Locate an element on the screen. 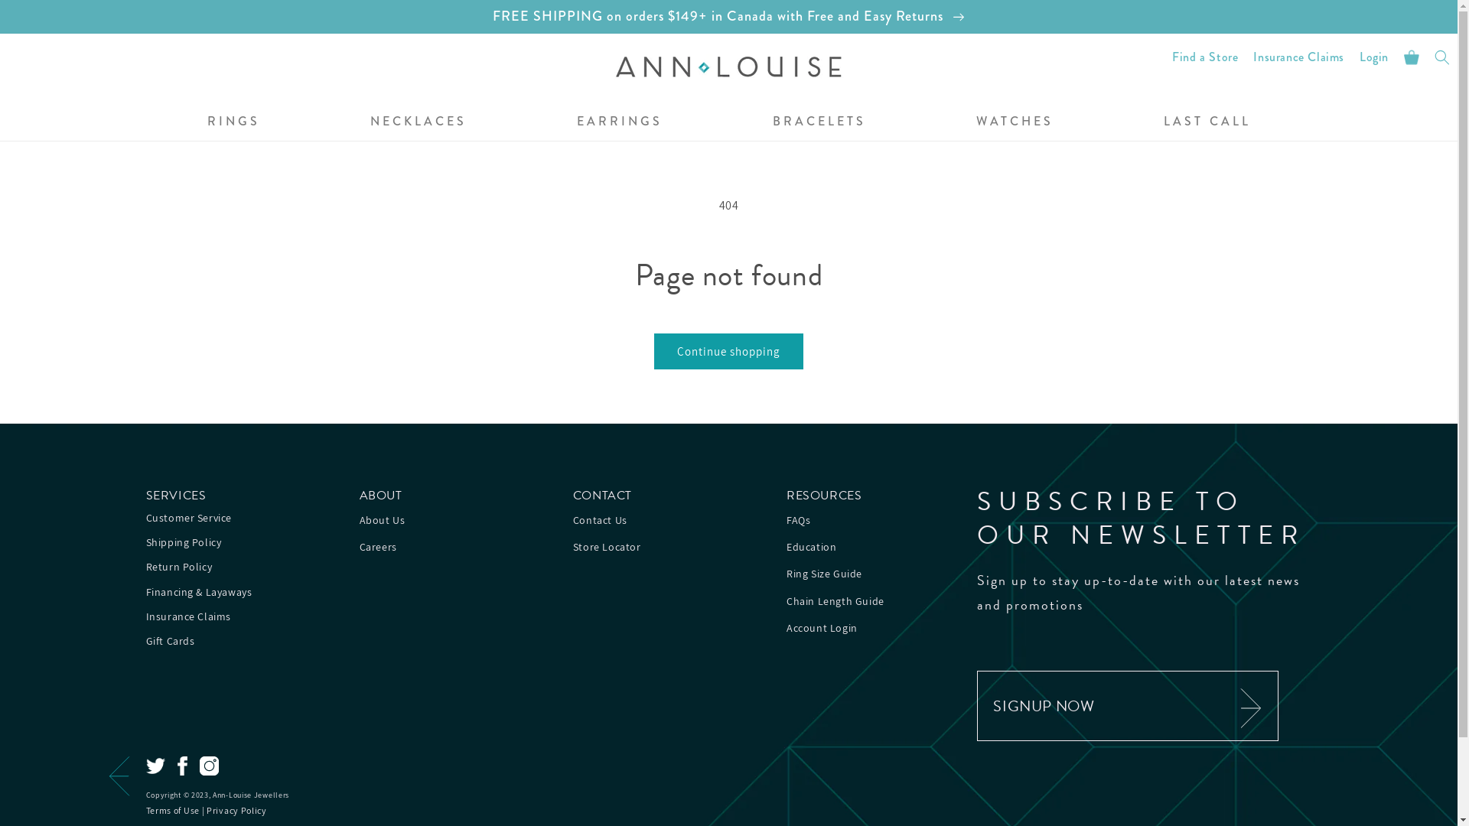 This screenshot has height=826, width=1469. Account Login is located at coordinates (822, 629).